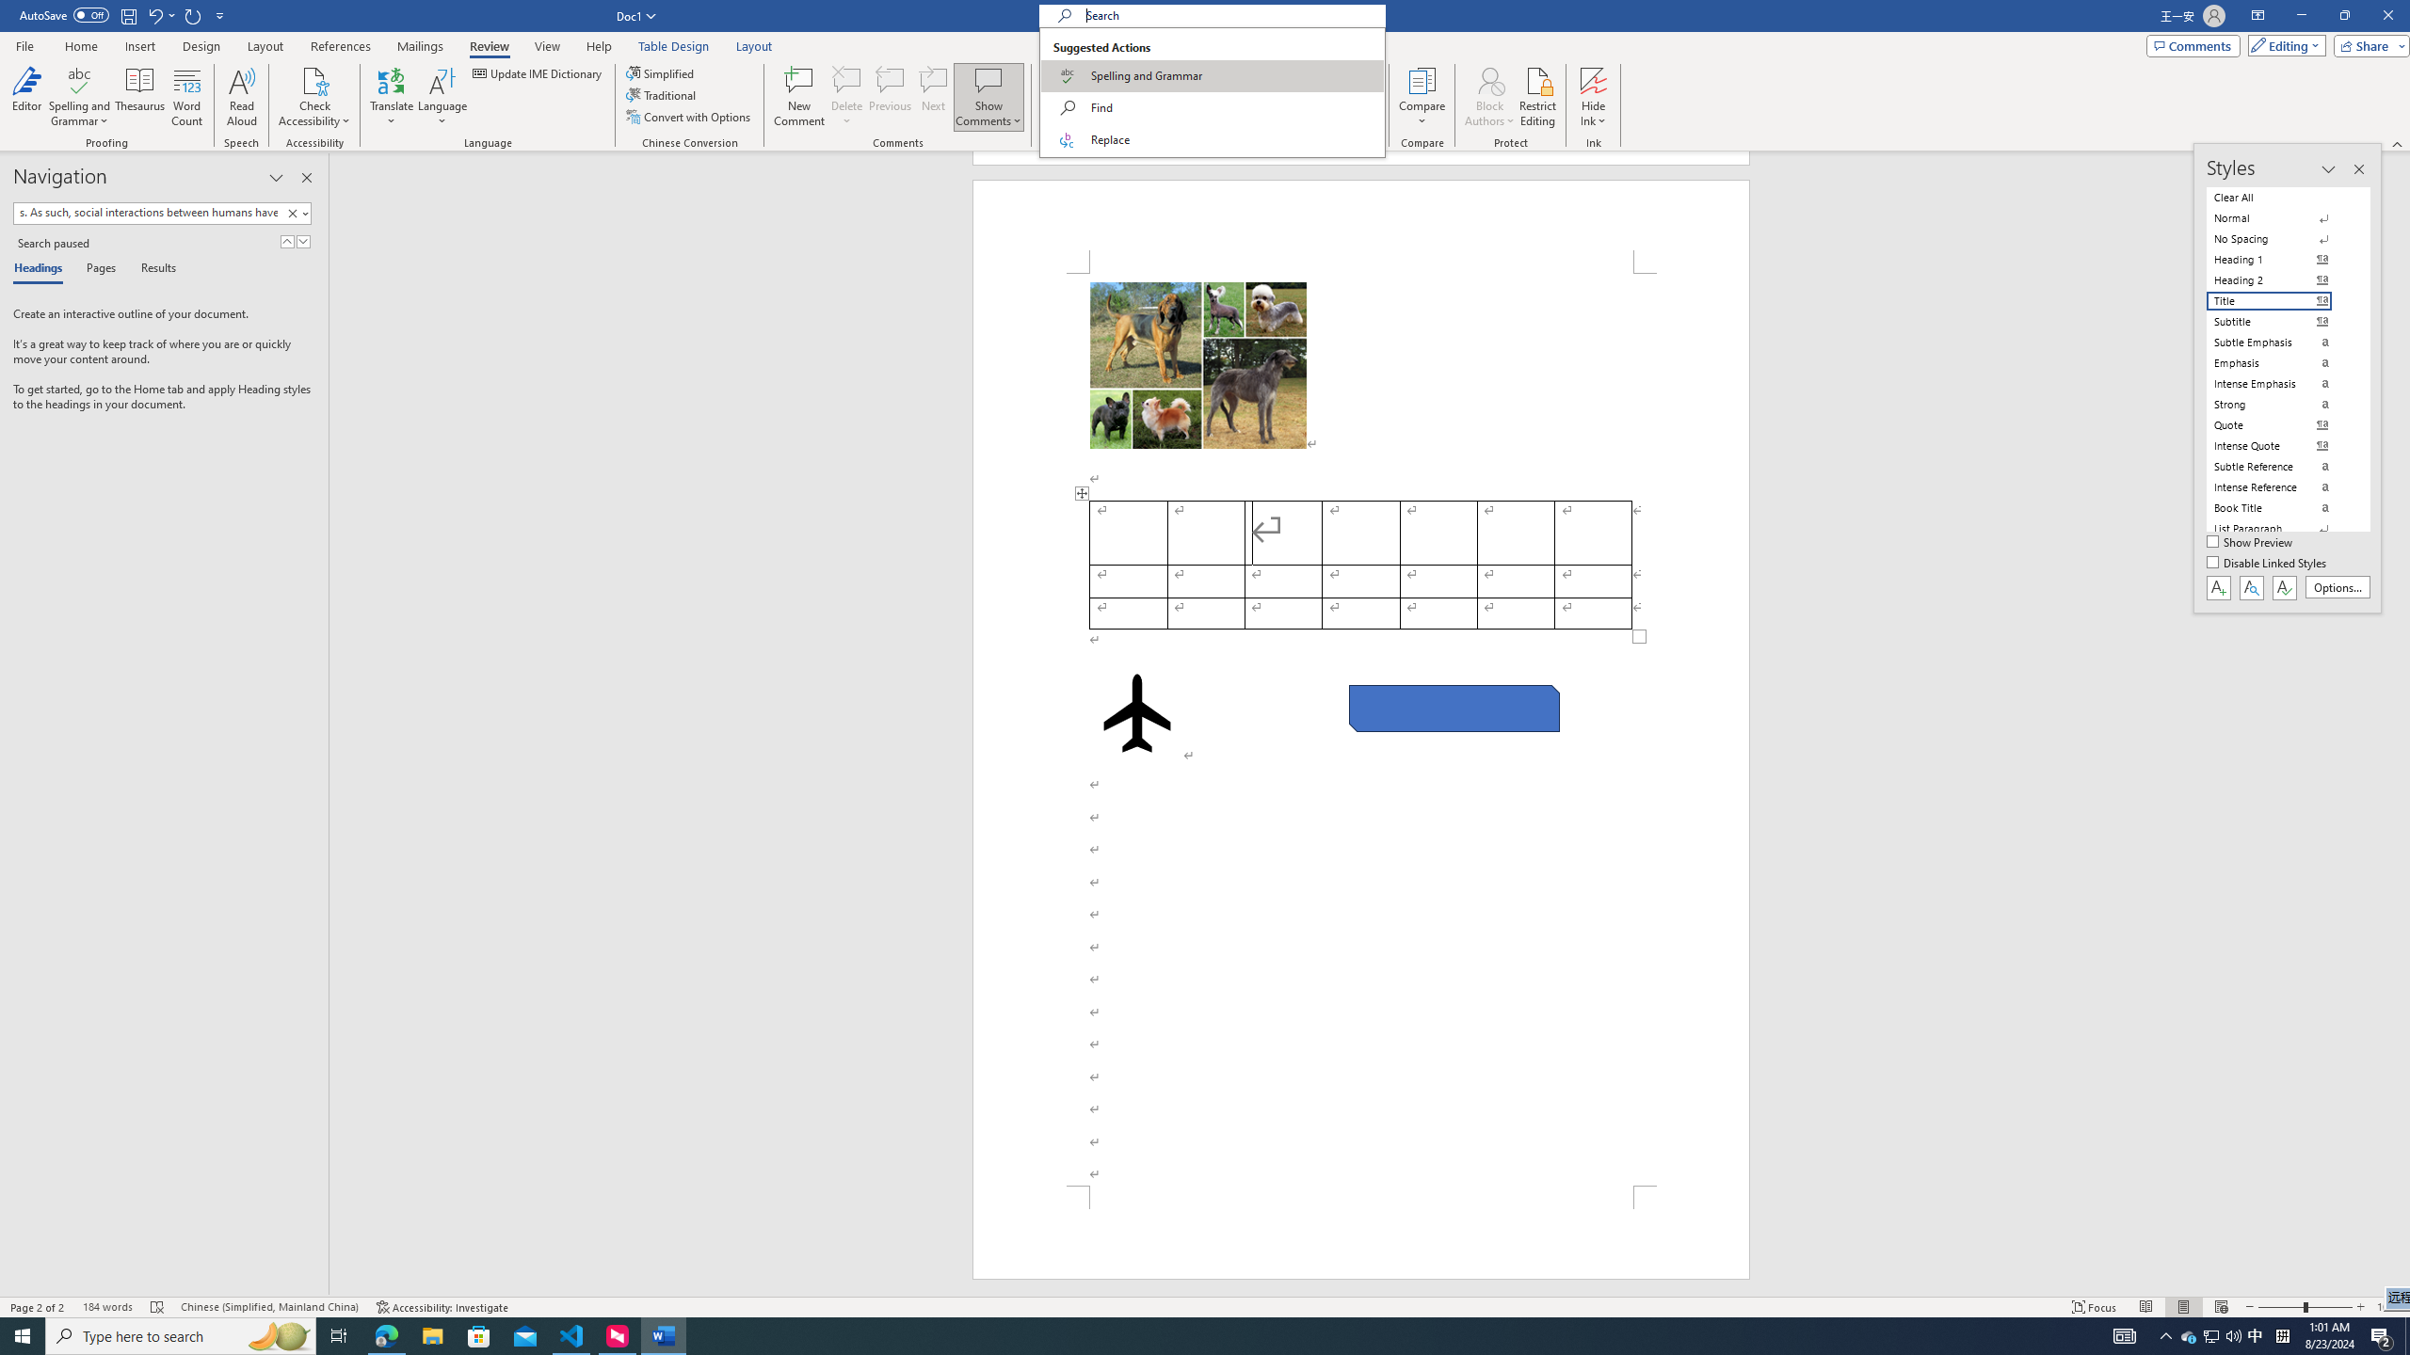 This screenshot has height=1355, width=2410. I want to click on Heading 2, so click(2280, 280).